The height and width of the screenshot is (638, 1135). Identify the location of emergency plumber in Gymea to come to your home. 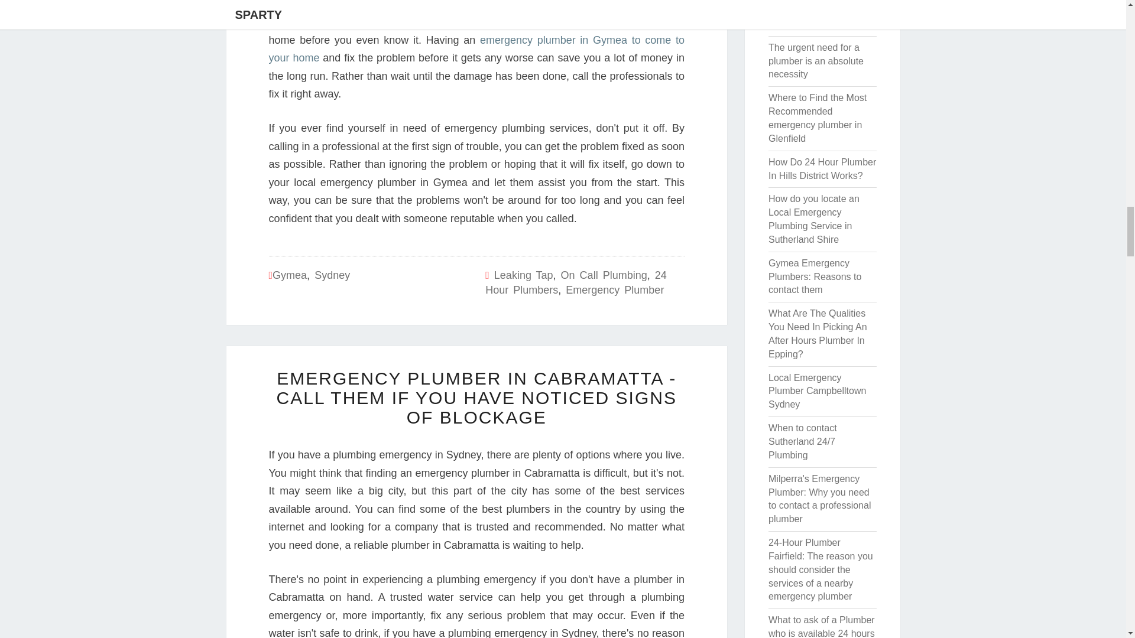
(476, 50).